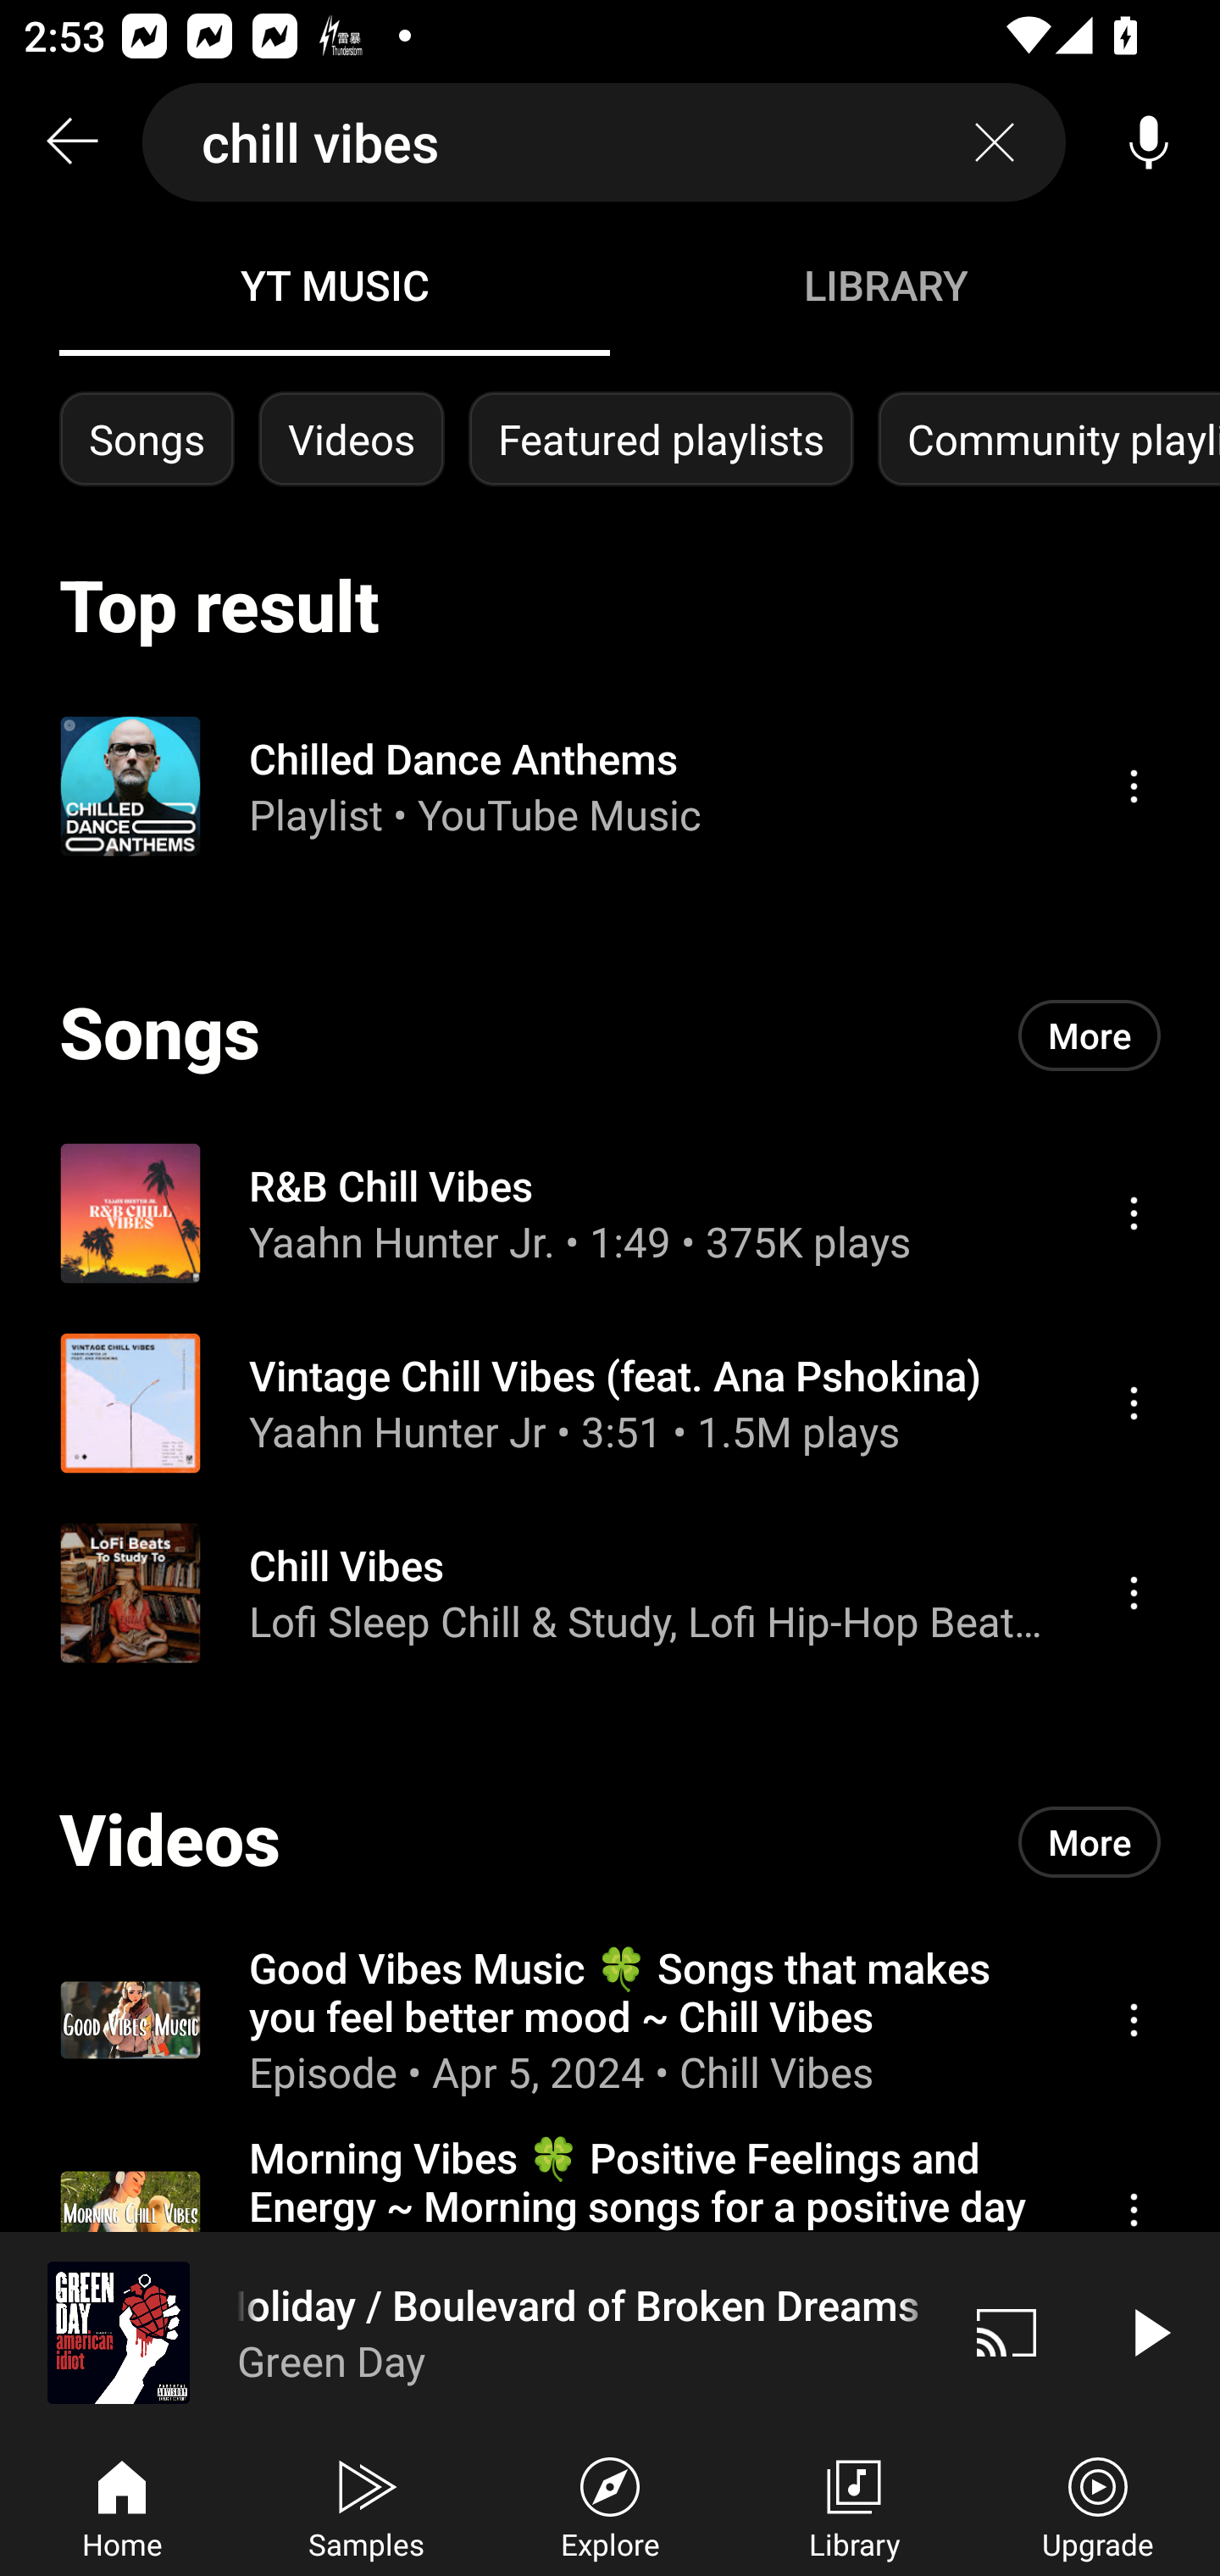  Describe the element at coordinates (1006, 2332) in the screenshot. I see `Cast. Disconnected` at that location.